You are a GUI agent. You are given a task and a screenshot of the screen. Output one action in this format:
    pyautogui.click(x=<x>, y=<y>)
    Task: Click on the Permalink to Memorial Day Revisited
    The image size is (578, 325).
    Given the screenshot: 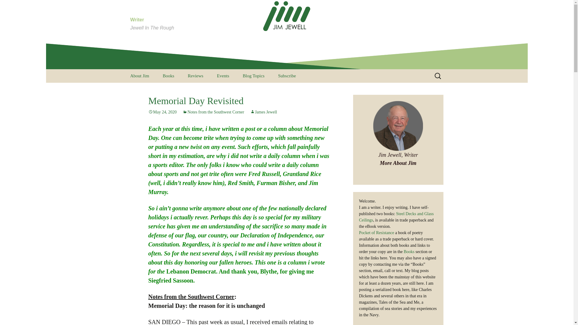 What is the action you would take?
    pyautogui.click(x=162, y=112)
    